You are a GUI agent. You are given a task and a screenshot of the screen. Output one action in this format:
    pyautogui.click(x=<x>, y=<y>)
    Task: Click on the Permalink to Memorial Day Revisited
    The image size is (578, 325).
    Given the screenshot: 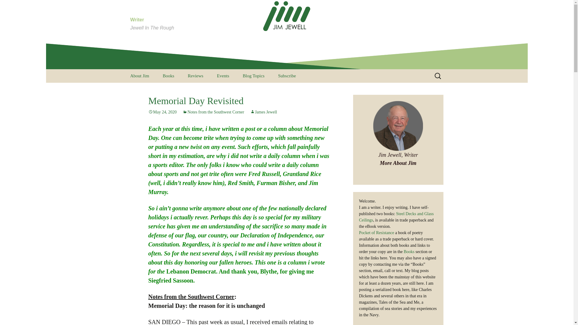 What is the action you would take?
    pyautogui.click(x=162, y=112)
    